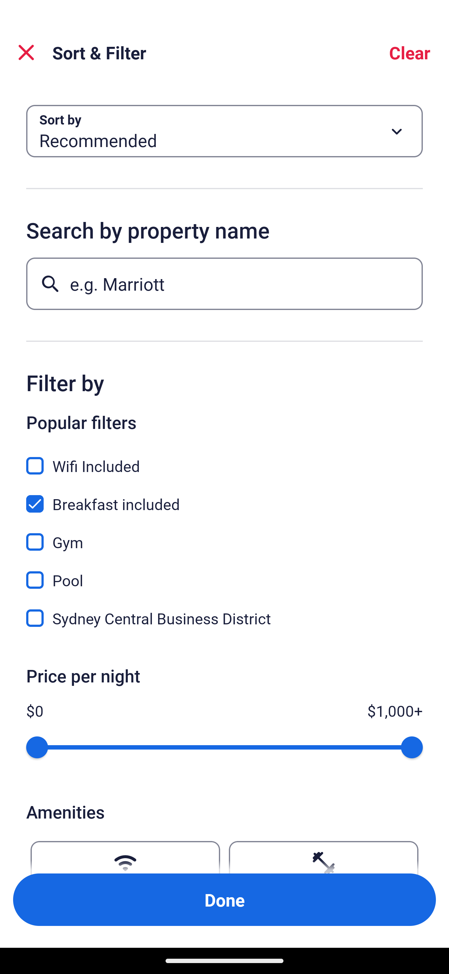 This screenshot has width=449, height=974. What do you see at coordinates (410, 52) in the screenshot?
I see `Clear` at bounding box center [410, 52].